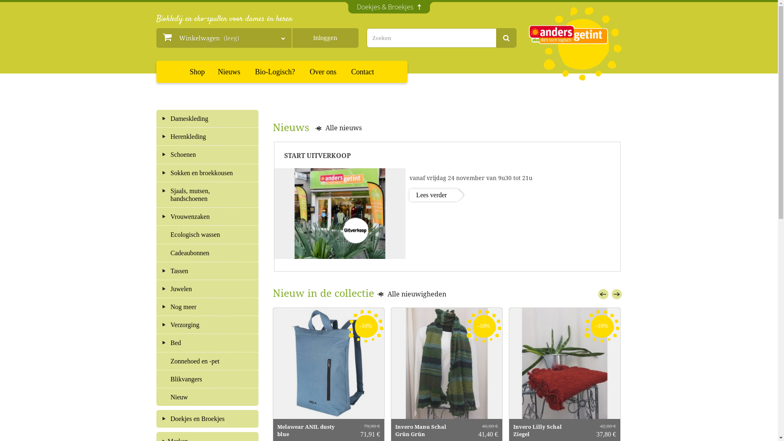 This screenshot has width=784, height=441. Describe the element at coordinates (207, 343) in the screenshot. I see `Bed` at that location.